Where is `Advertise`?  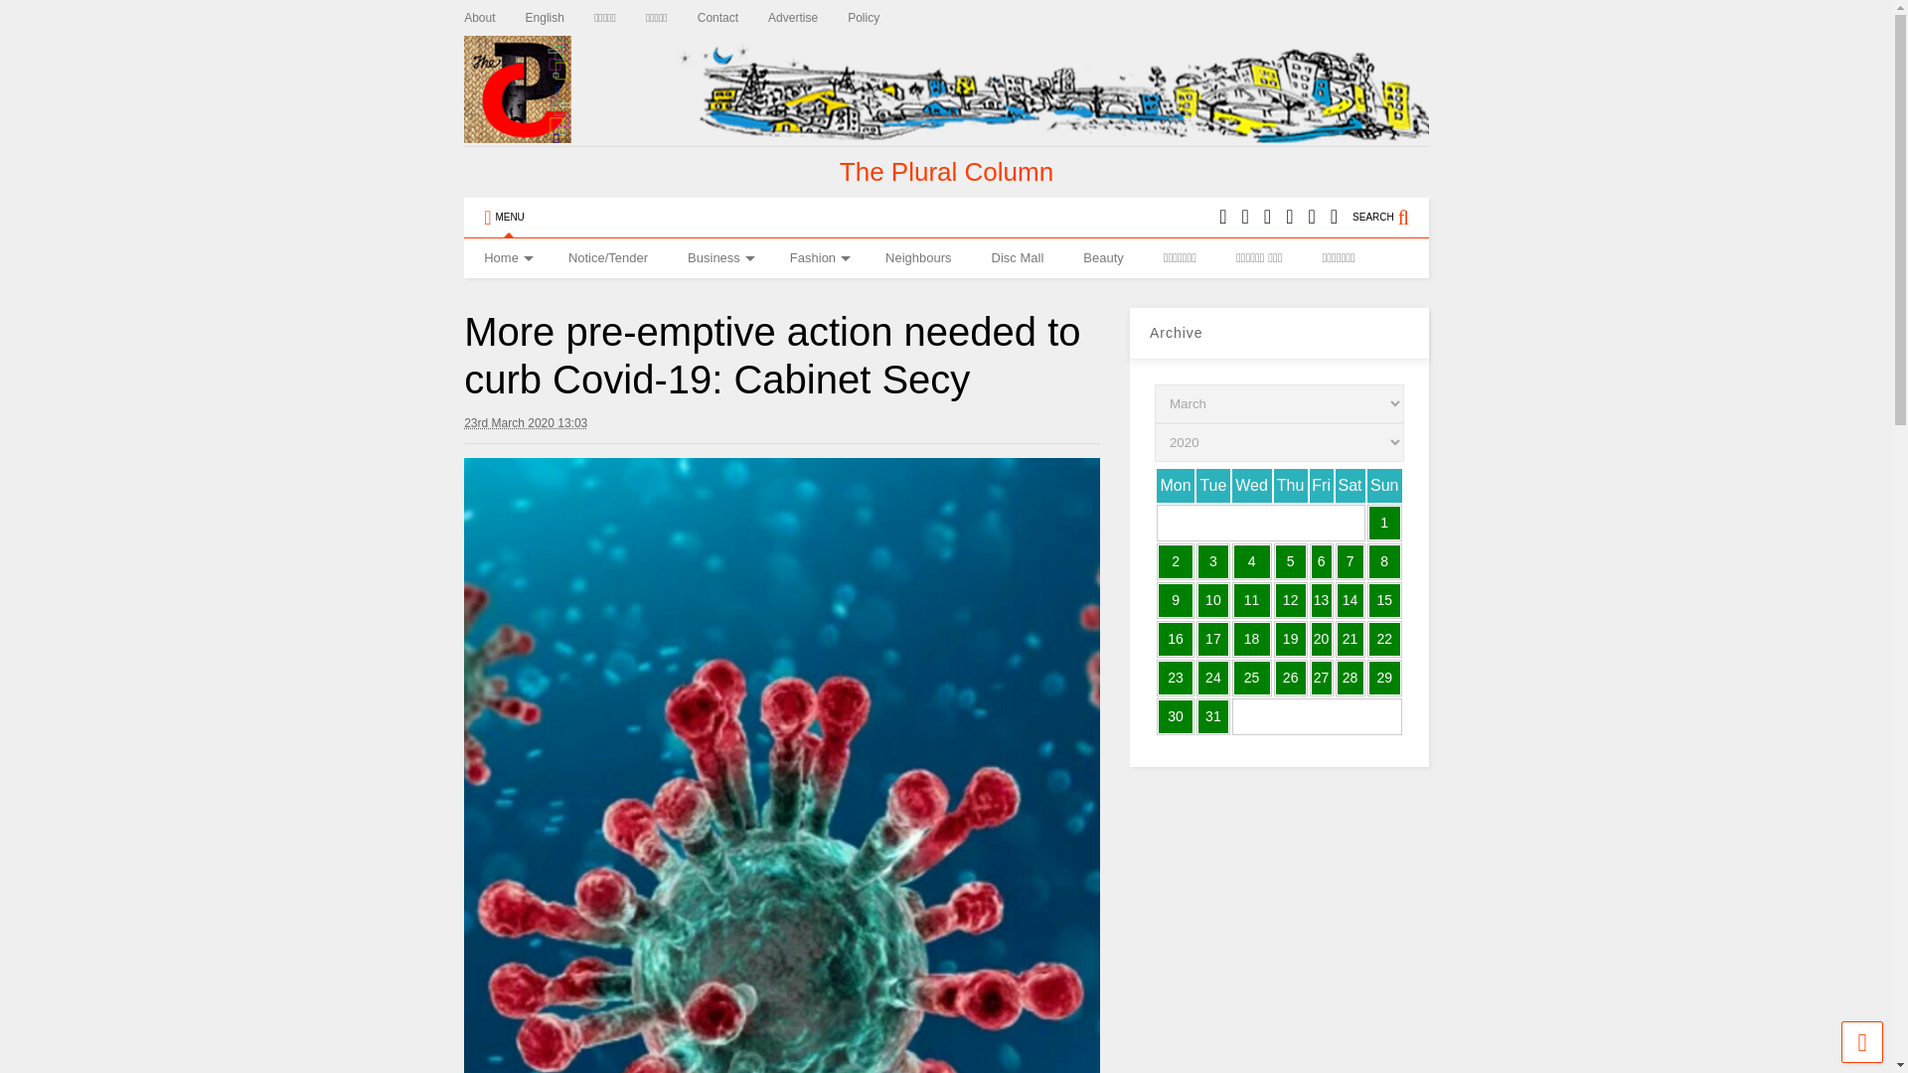
Advertise is located at coordinates (807, 18).